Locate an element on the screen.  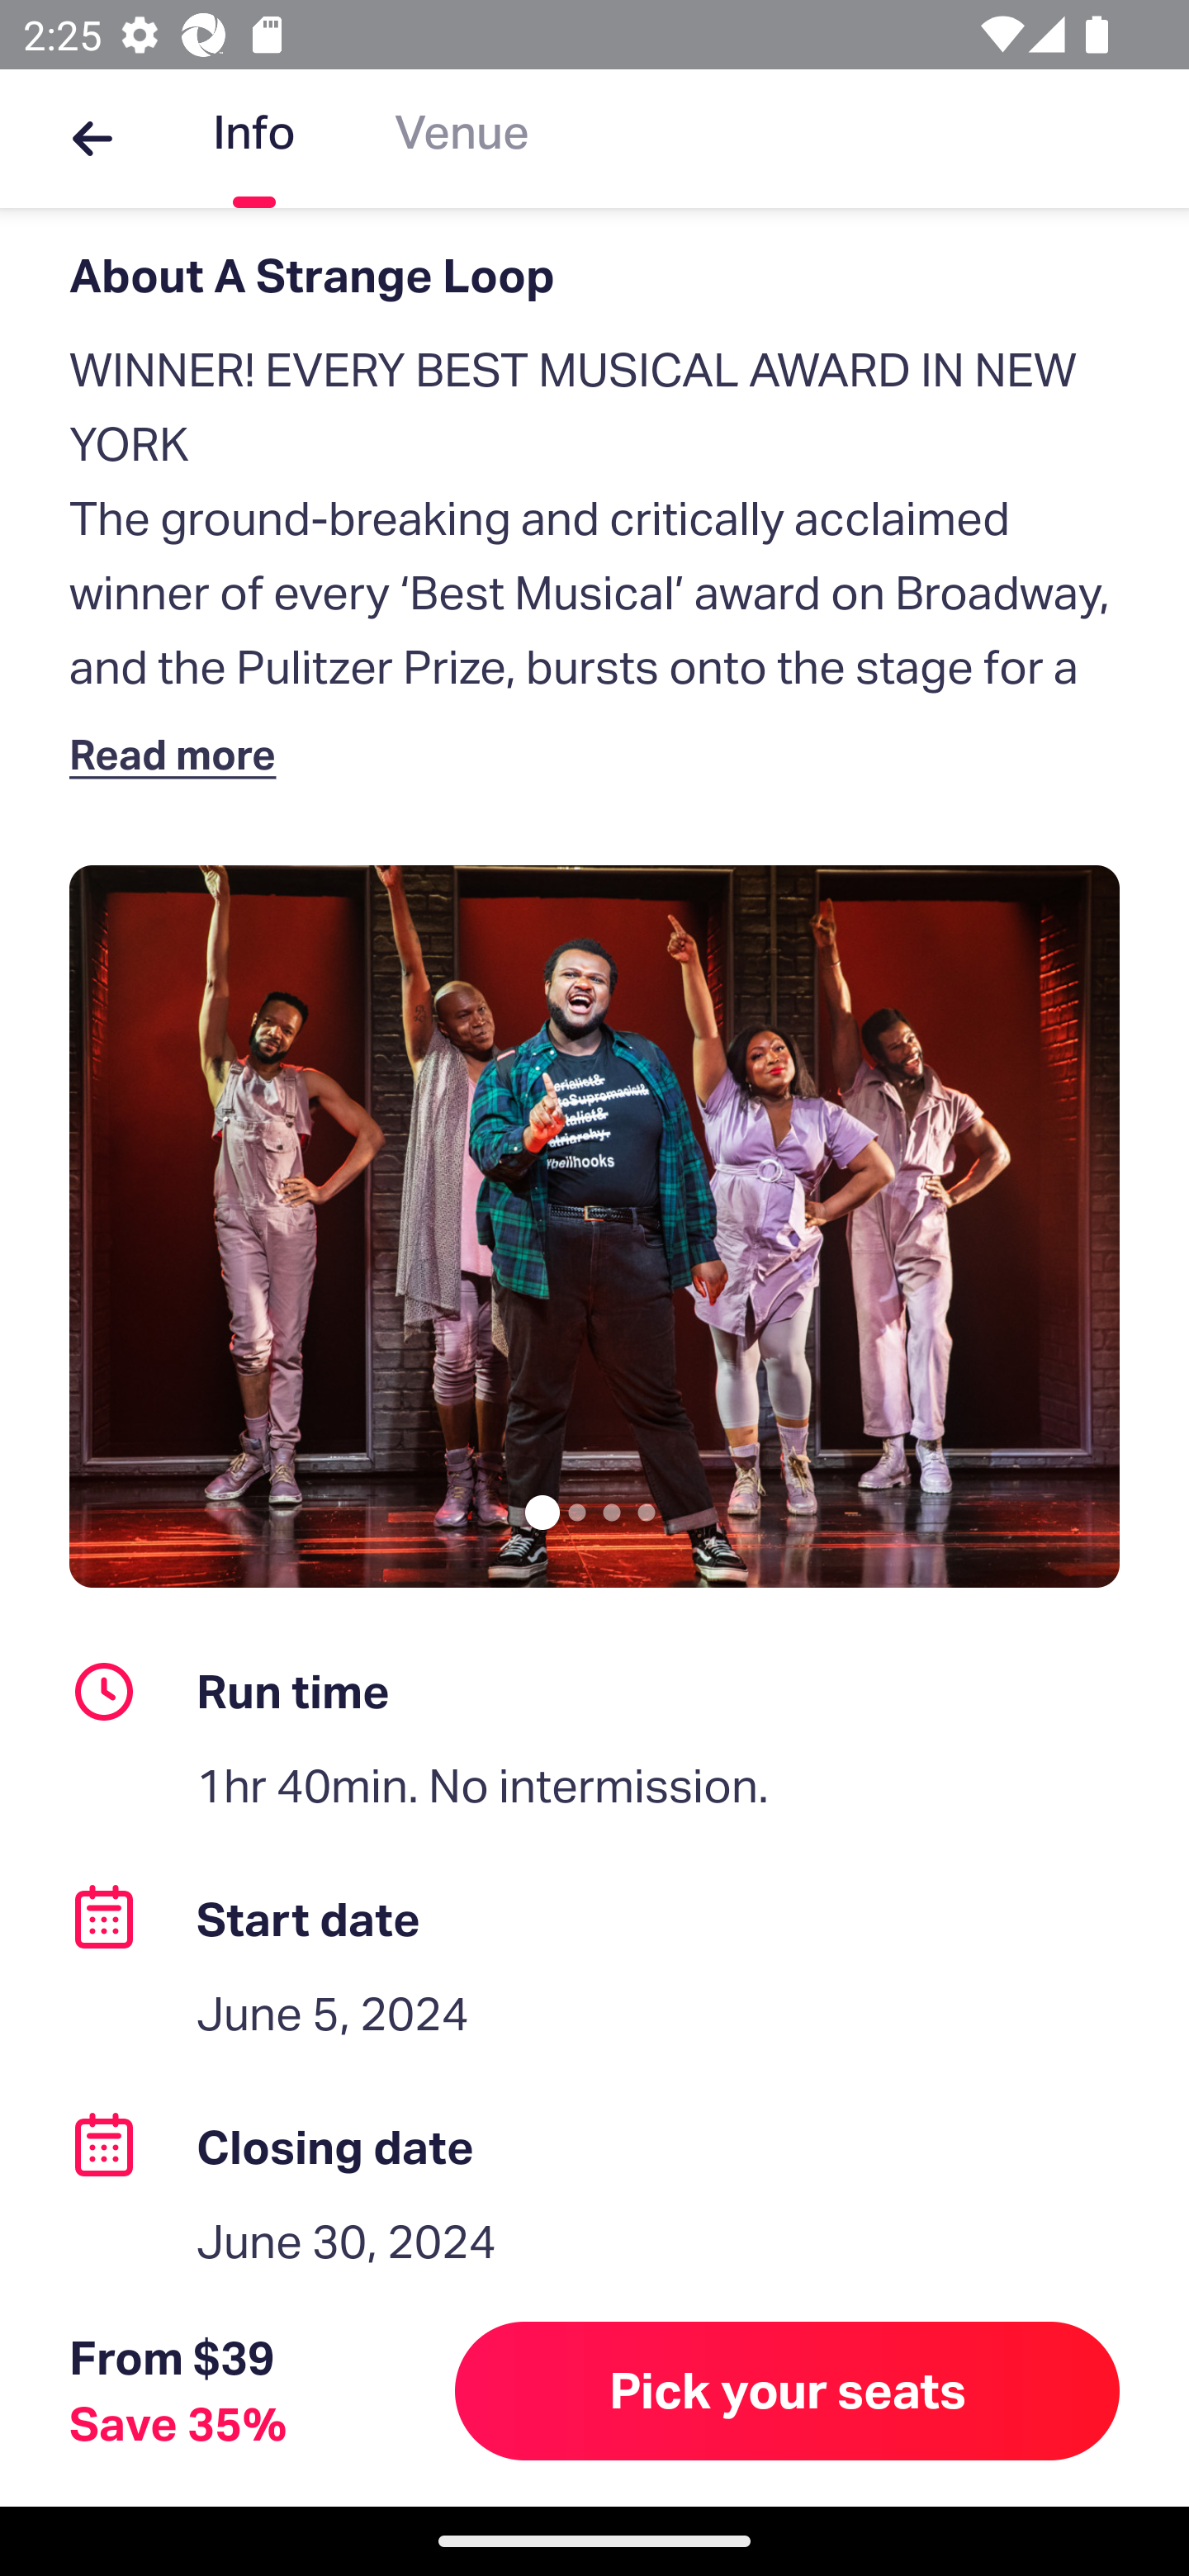
About A Strange Loop is located at coordinates (594, 277).